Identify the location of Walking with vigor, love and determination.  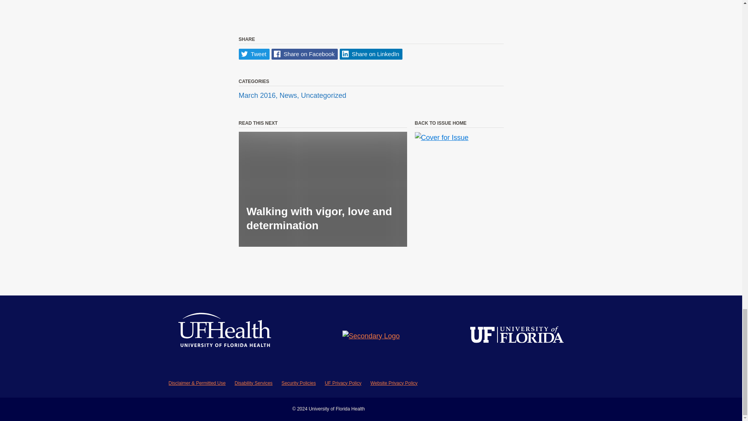
(323, 189).